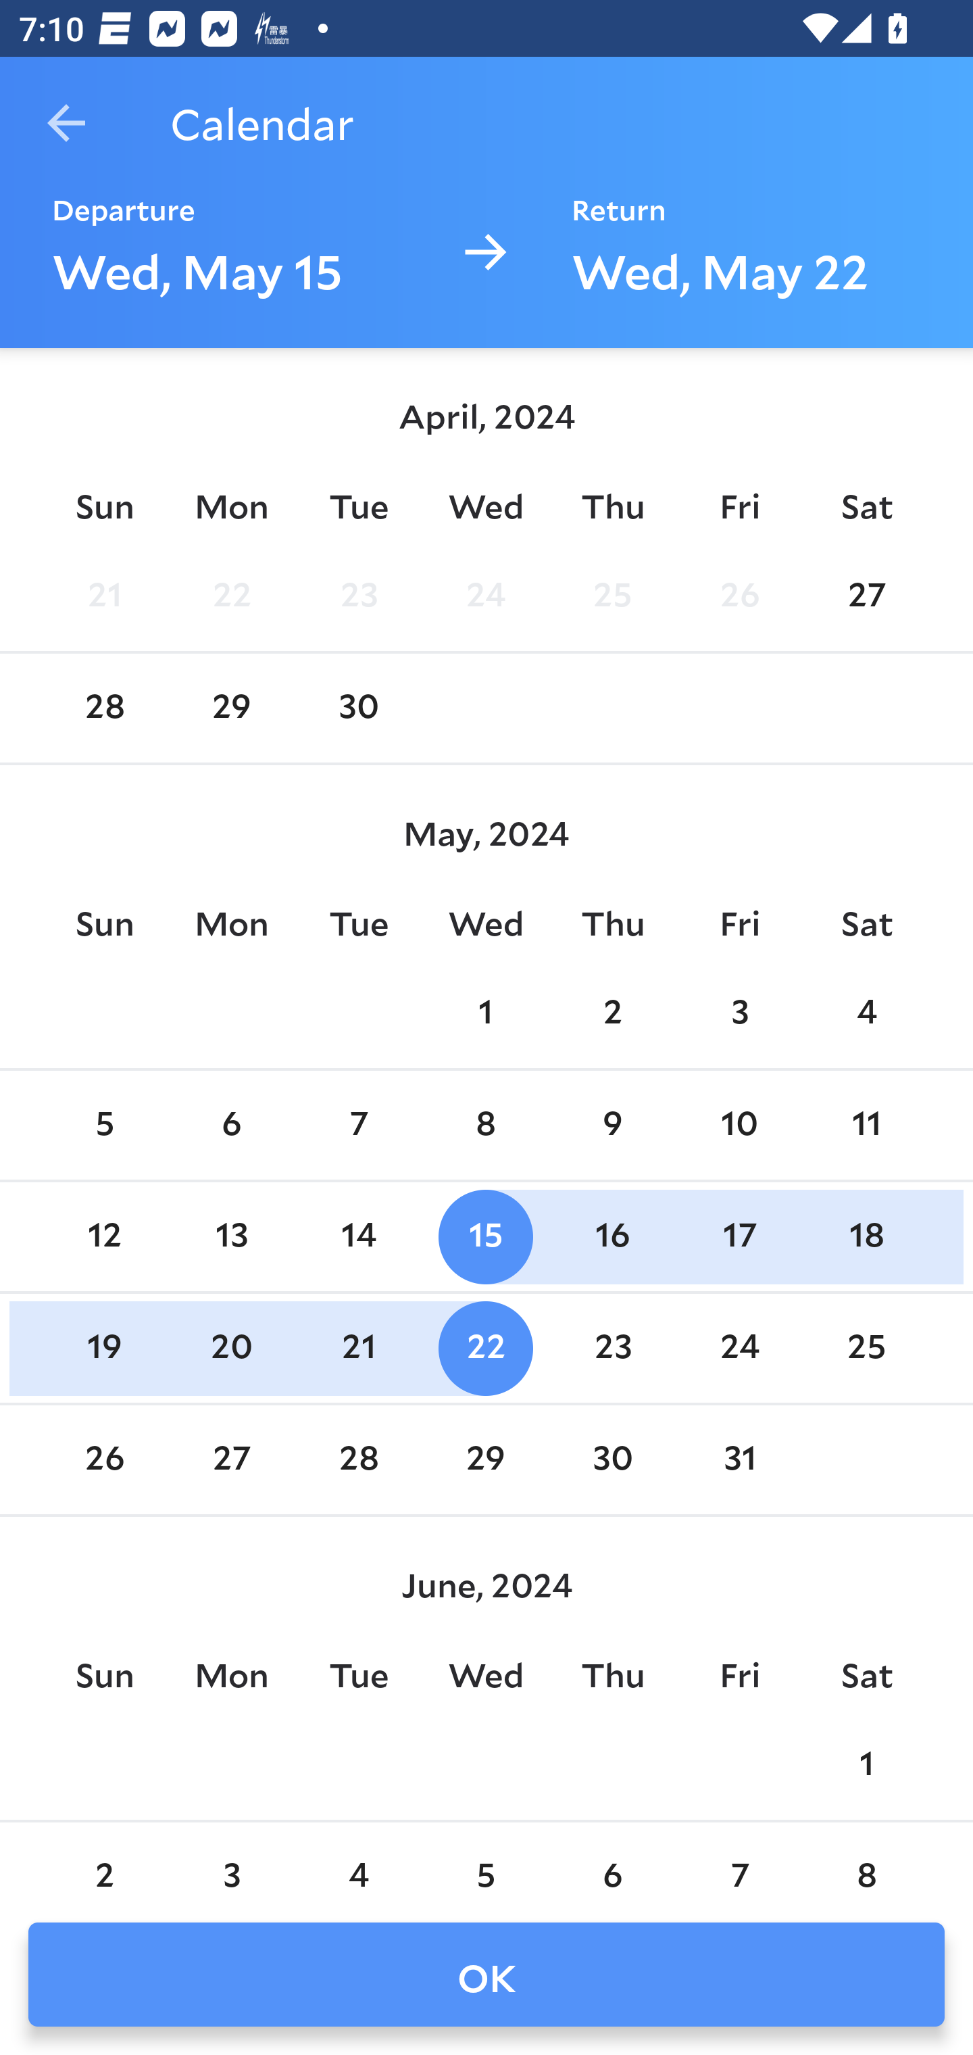  What do you see at coordinates (612, 1237) in the screenshot?
I see `16` at bounding box center [612, 1237].